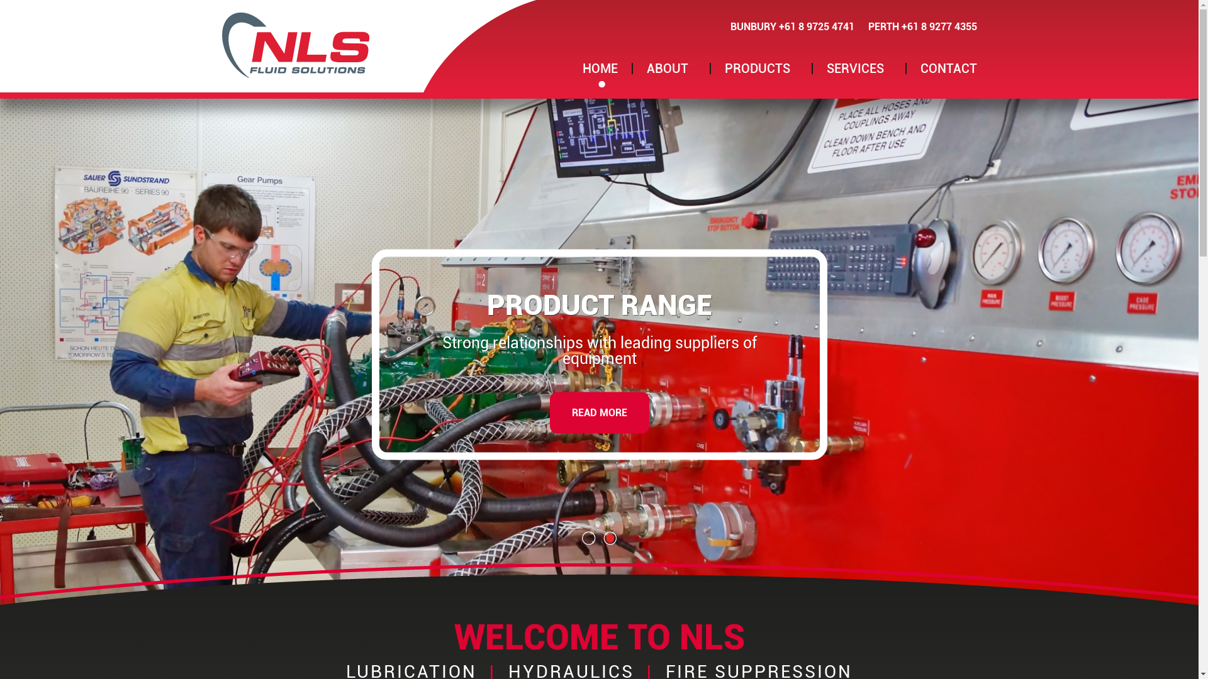 The width and height of the screenshot is (1208, 679). What do you see at coordinates (600, 69) in the screenshot?
I see `HOME` at bounding box center [600, 69].